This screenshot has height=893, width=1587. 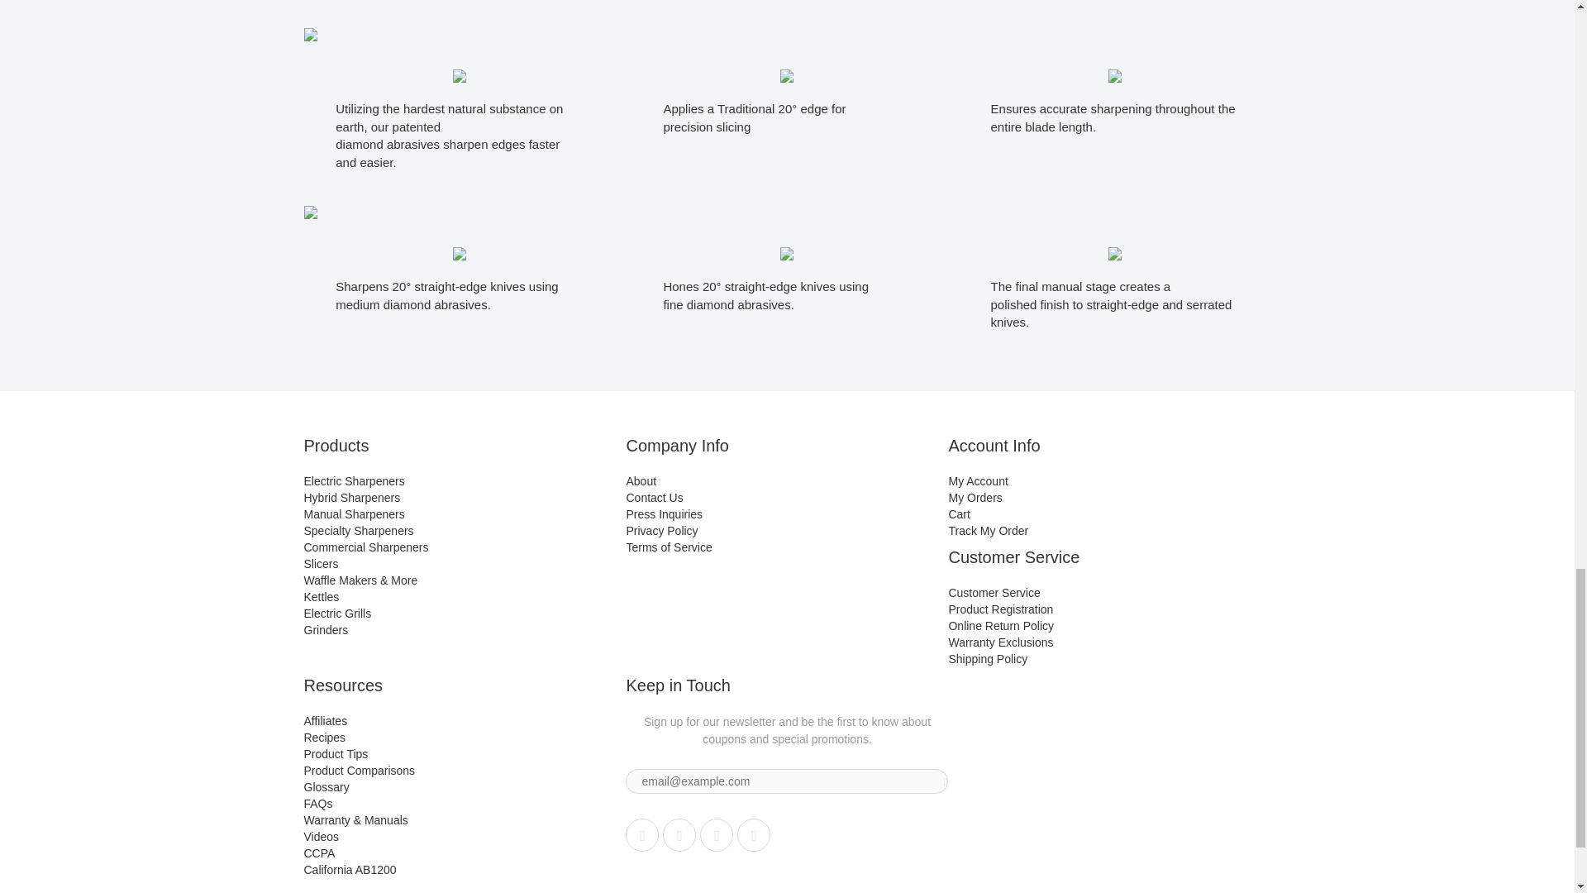 What do you see at coordinates (754, 835) in the screenshot?
I see `Instagram` at bounding box center [754, 835].